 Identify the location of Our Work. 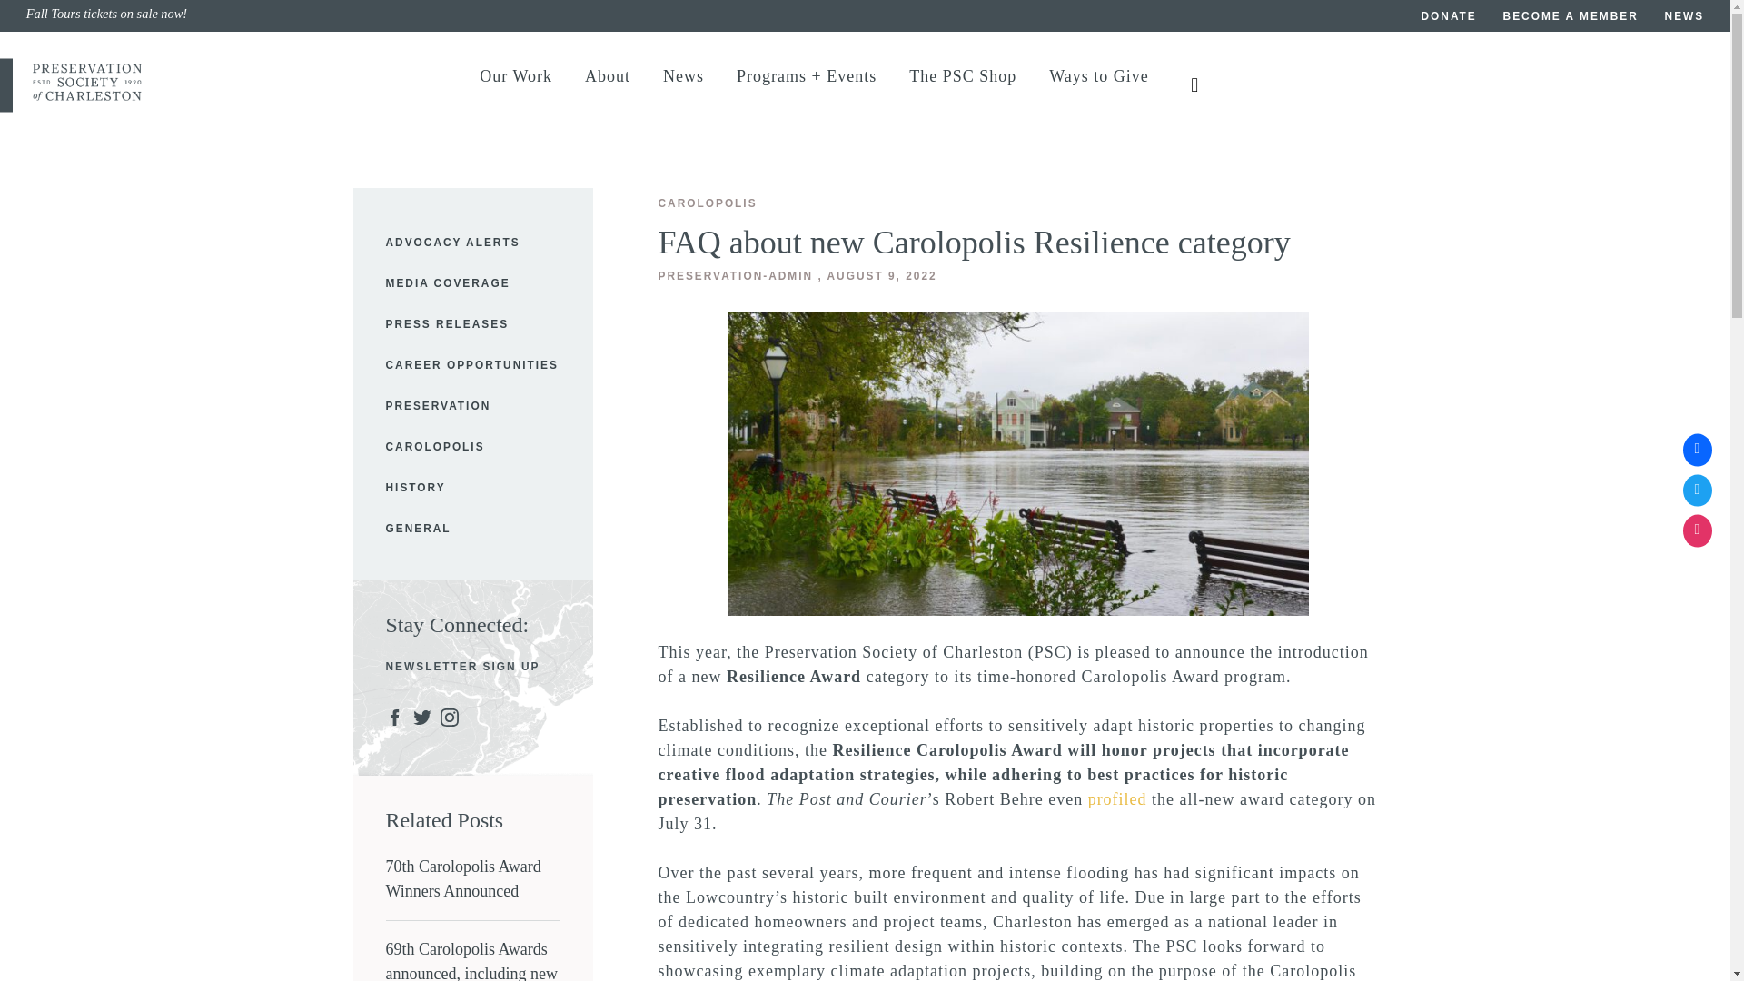
(516, 85).